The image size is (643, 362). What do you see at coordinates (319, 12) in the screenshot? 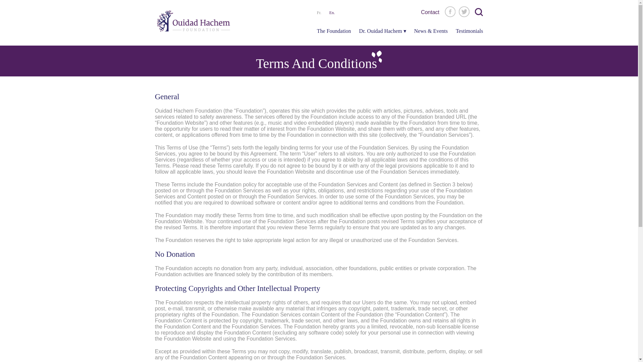
I see `Fr.` at bounding box center [319, 12].